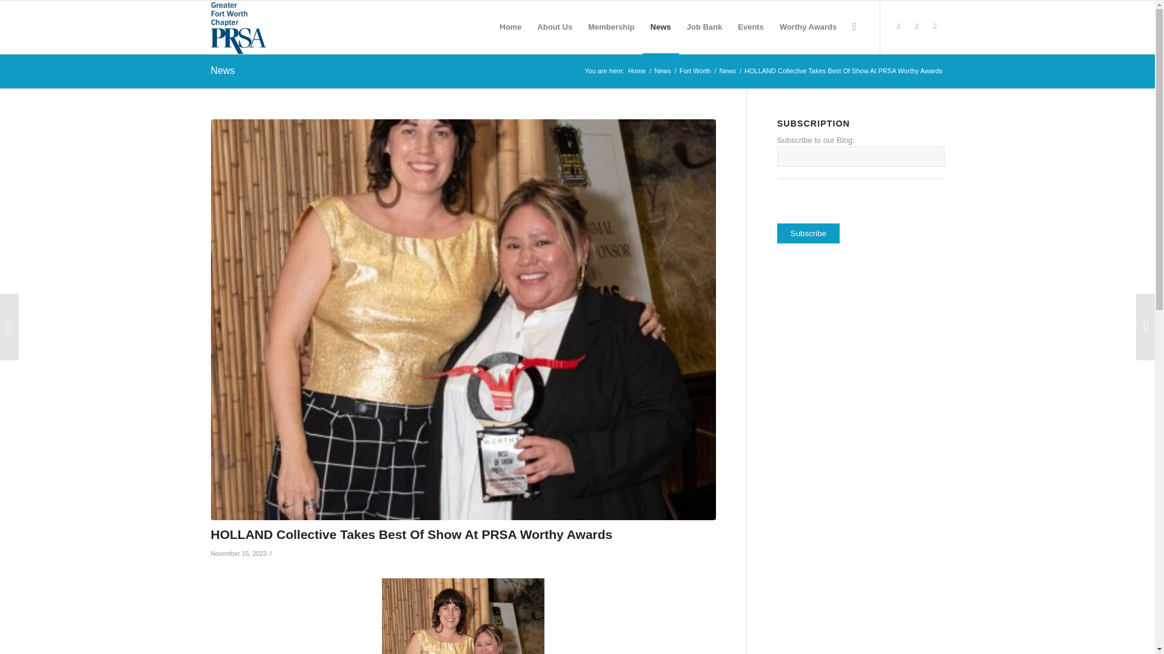  Describe the element at coordinates (611, 27) in the screenshot. I see `Membership` at that location.